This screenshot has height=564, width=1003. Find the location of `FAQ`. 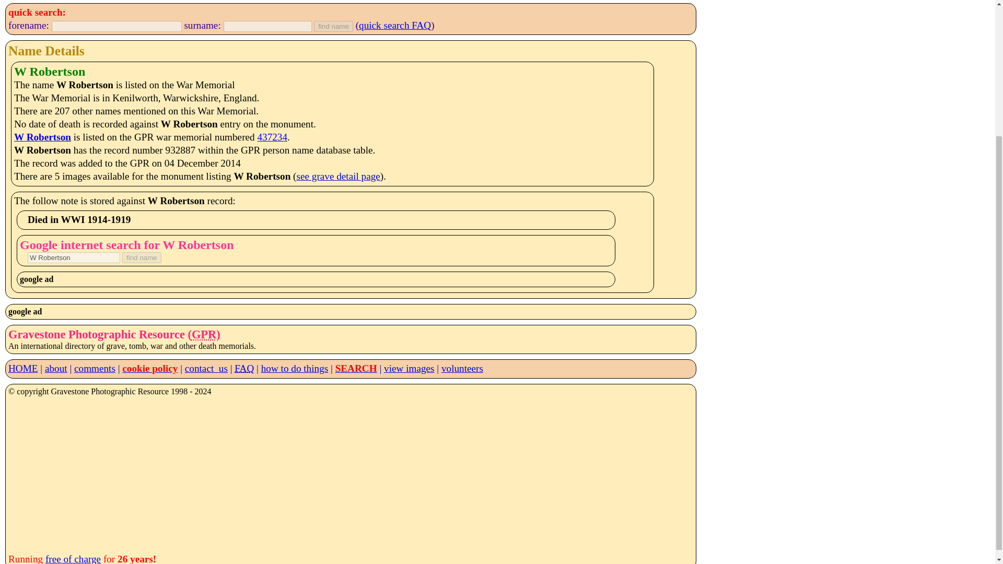

FAQ is located at coordinates (244, 369).